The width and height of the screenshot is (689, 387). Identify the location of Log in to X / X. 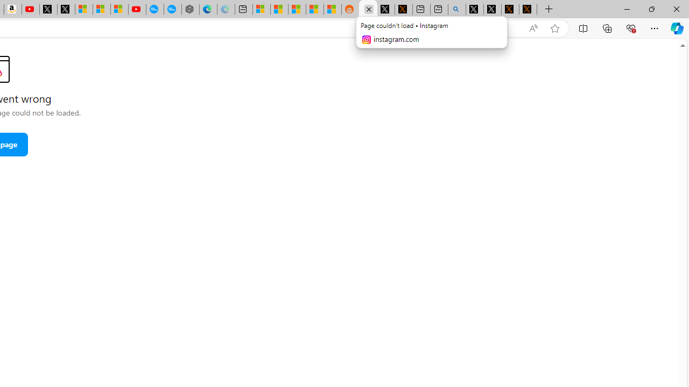
(386, 10).